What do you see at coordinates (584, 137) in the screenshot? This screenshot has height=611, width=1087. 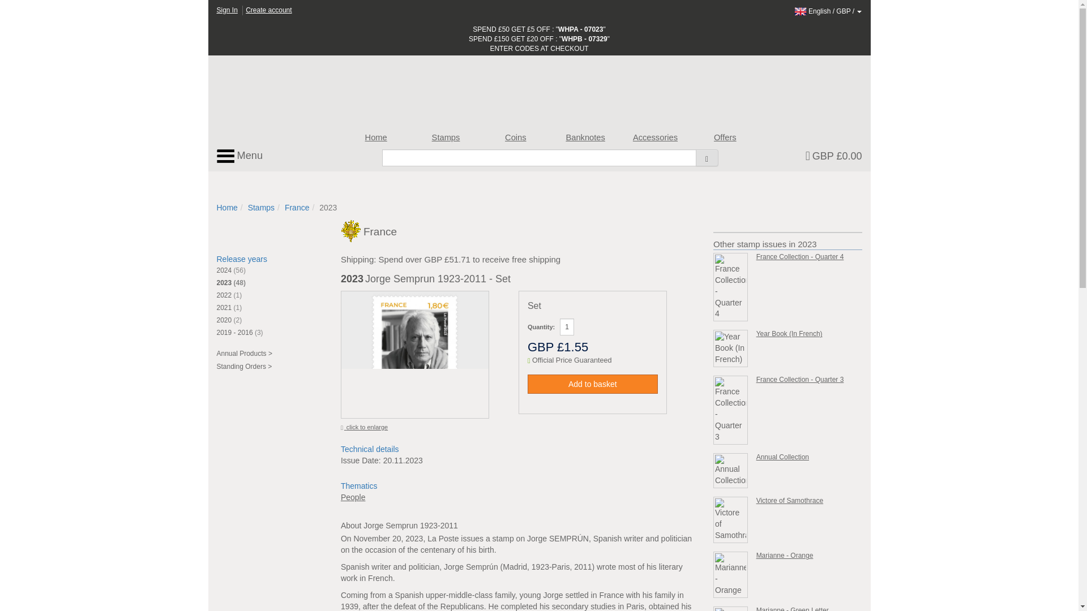 I see `Banknotes` at bounding box center [584, 137].